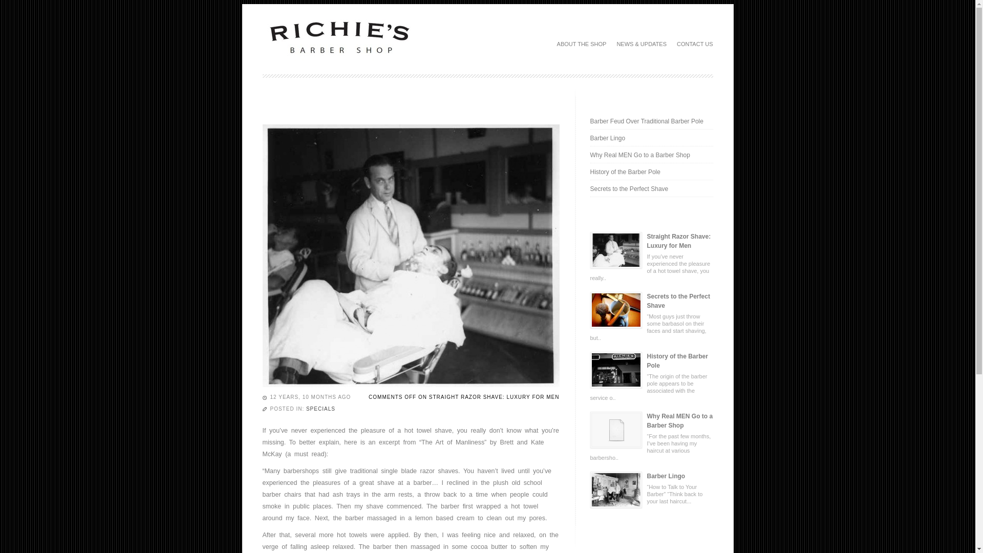 The image size is (983, 553). I want to click on ABOUT THE SHOP, so click(582, 43).